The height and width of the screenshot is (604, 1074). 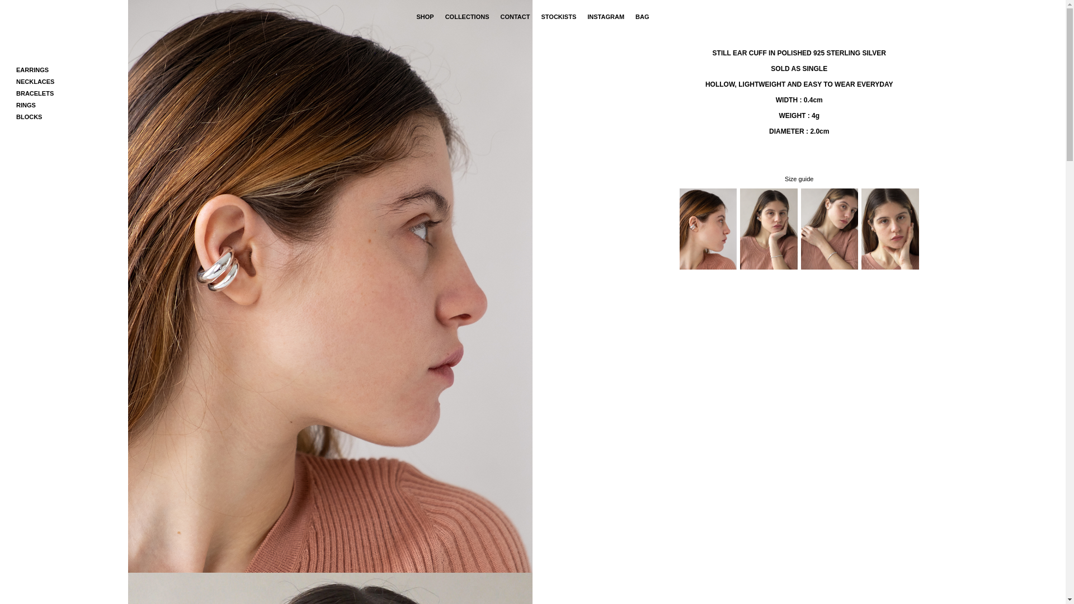 What do you see at coordinates (29, 117) in the screenshot?
I see `BLOCKS` at bounding box center [29, 117].